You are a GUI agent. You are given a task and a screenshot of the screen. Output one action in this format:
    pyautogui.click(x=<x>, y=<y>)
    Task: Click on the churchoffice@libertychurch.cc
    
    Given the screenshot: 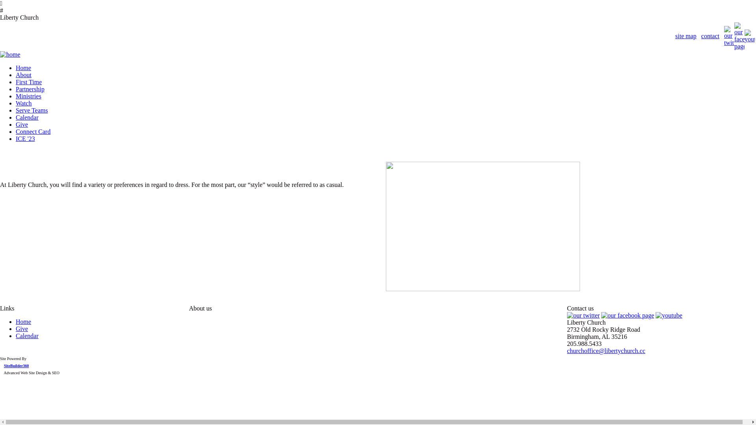 What is the action you would take?
    pyautogui.click(x=606, y=351)
    